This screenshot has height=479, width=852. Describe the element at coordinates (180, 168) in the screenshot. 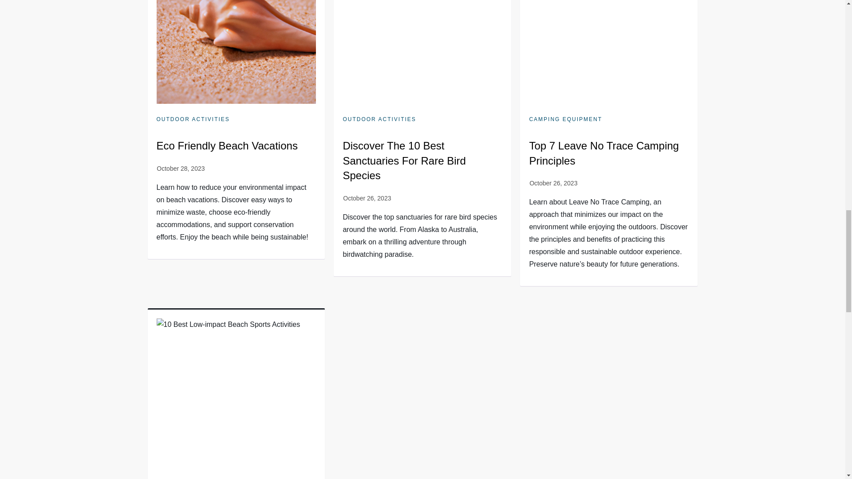

I see `October 28, 2023` at that location.